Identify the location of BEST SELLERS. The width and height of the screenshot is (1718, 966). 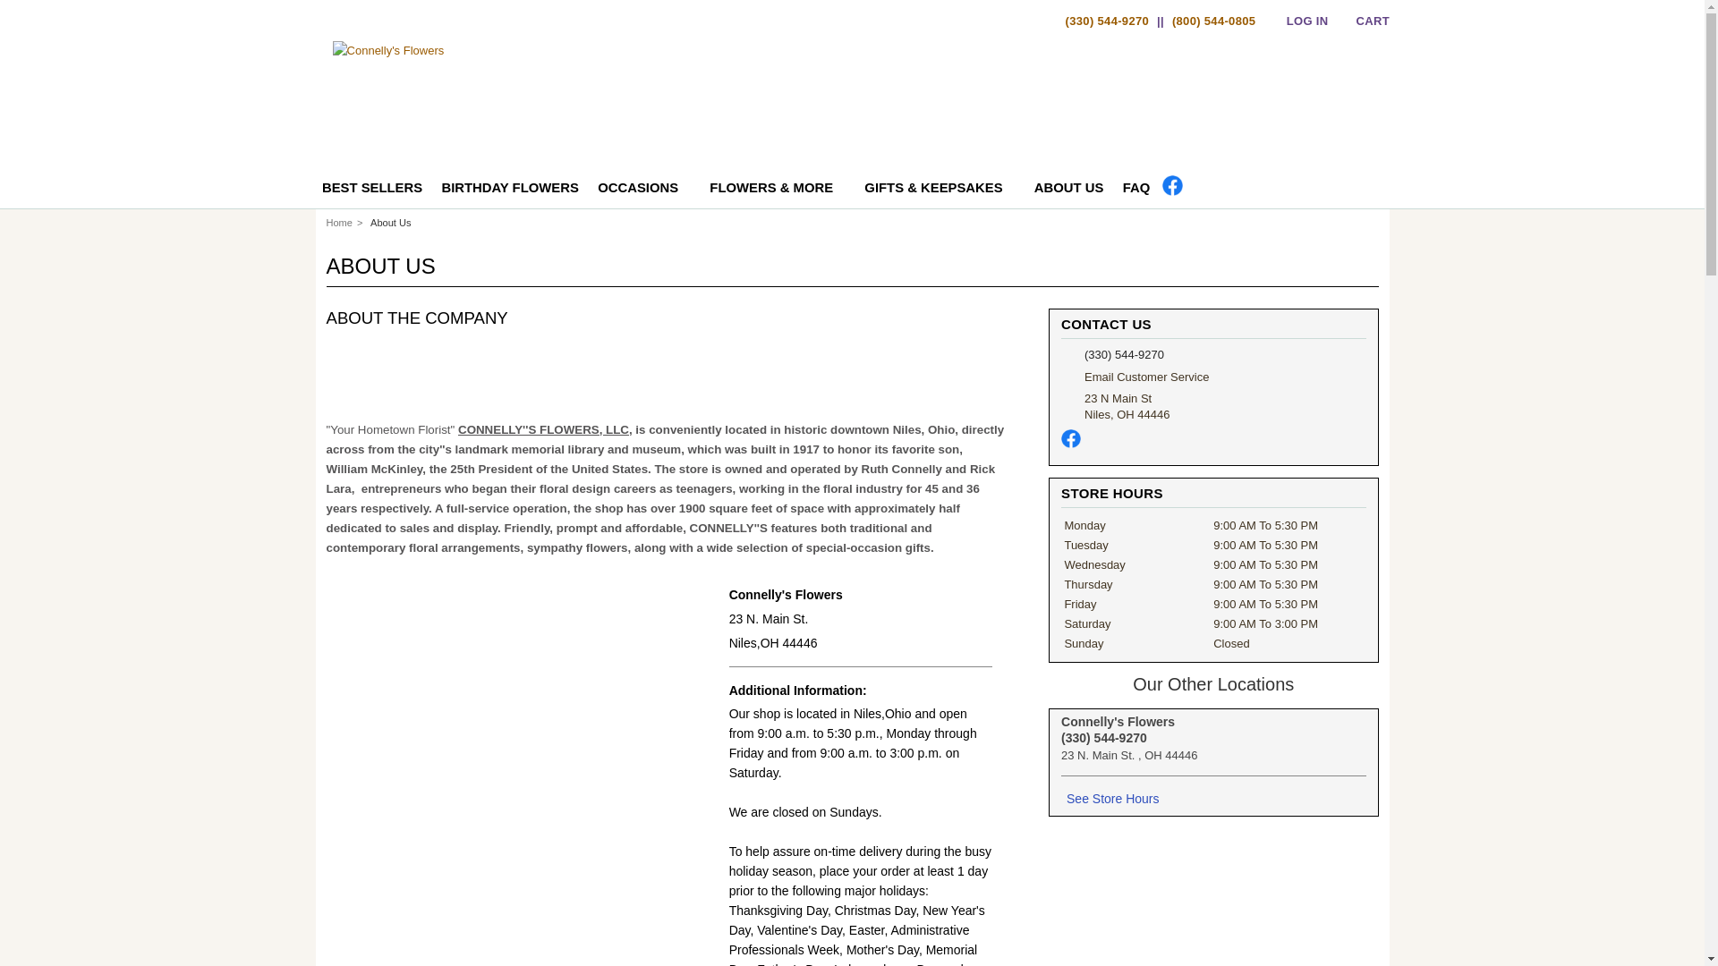
(370, 191).